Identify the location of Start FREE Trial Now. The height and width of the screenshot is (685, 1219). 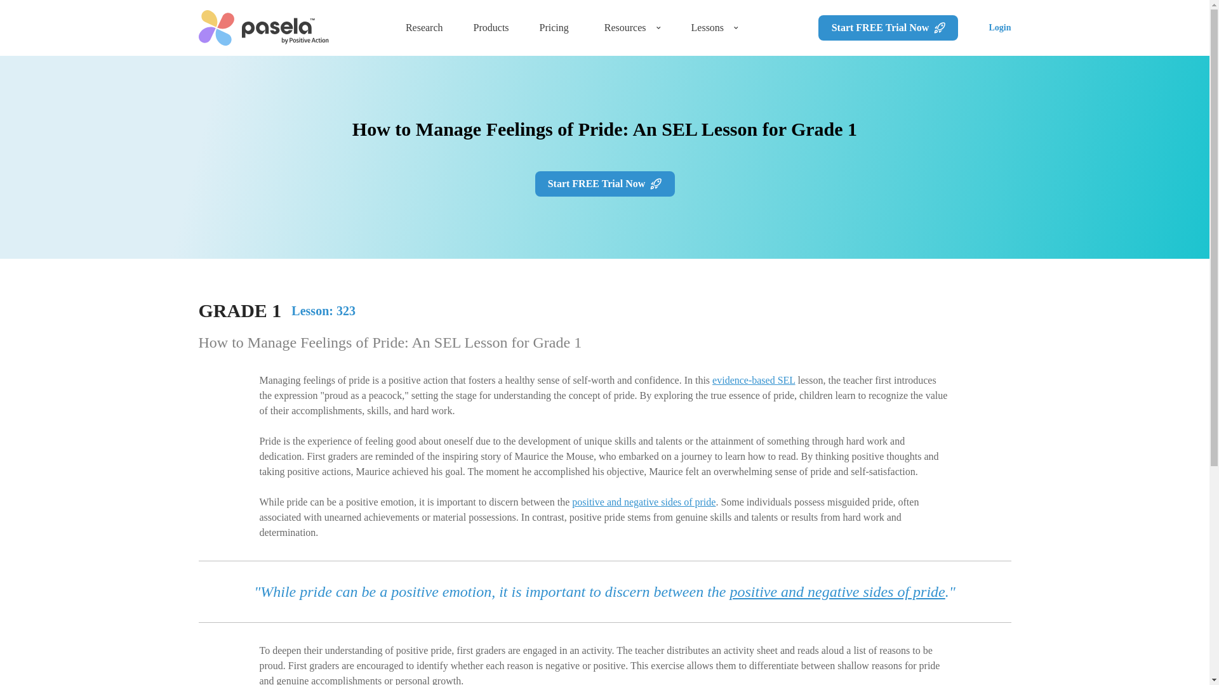
(604, 184).